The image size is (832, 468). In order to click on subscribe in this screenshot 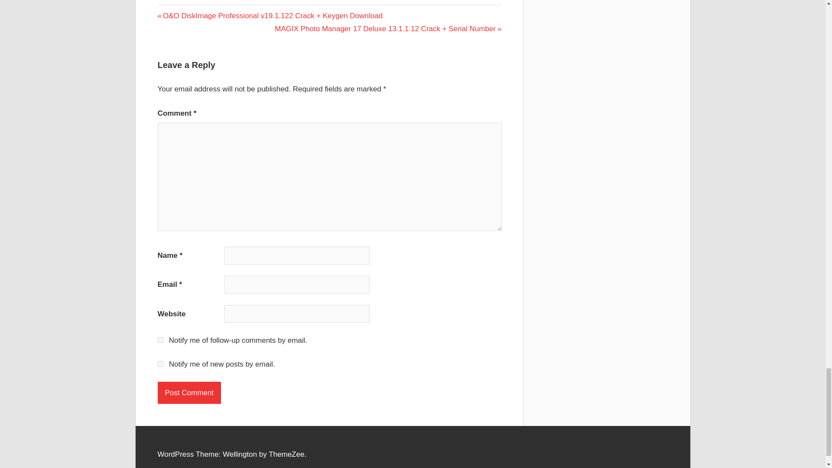, I will do `click(160, 340)`.